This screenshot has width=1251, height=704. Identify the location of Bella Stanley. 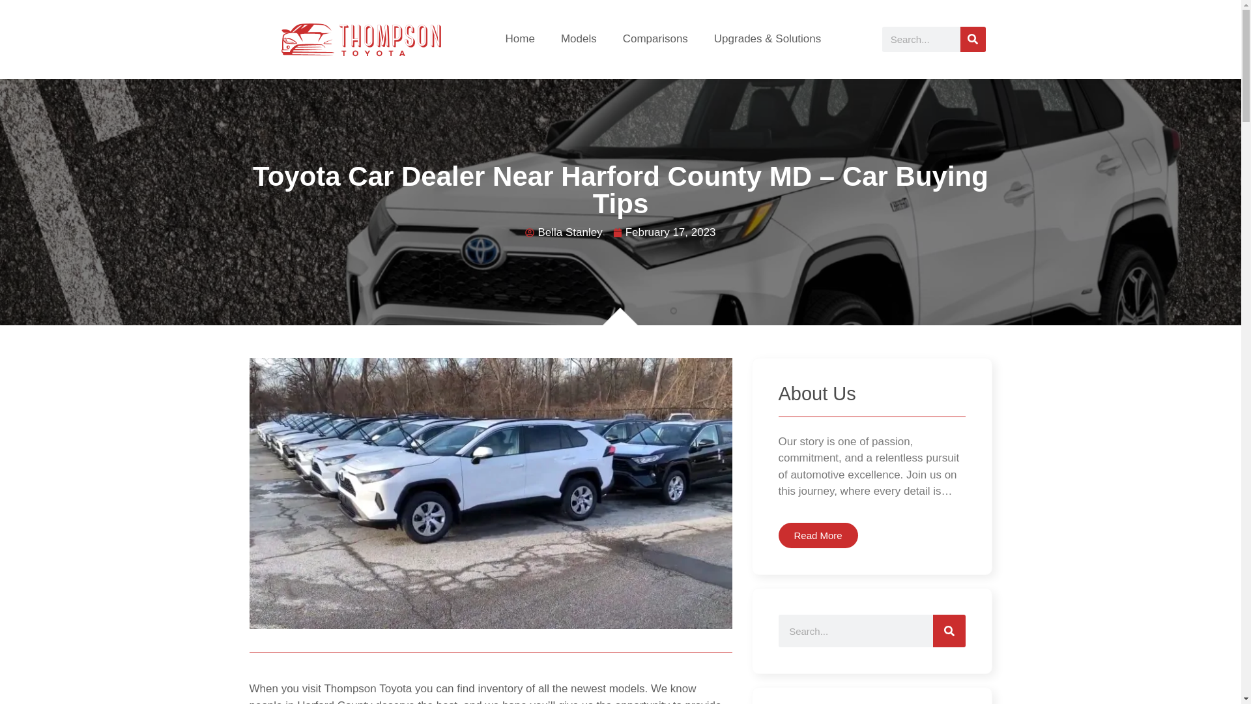
(563, 233).